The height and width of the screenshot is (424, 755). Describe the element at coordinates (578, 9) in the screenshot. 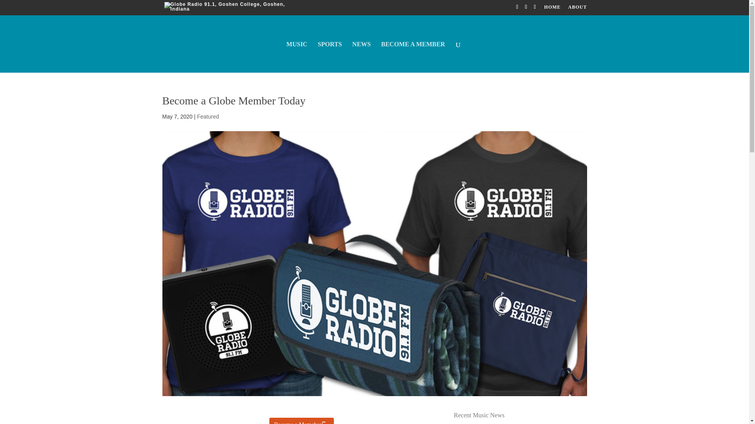

I see `ABOUT` at that location.